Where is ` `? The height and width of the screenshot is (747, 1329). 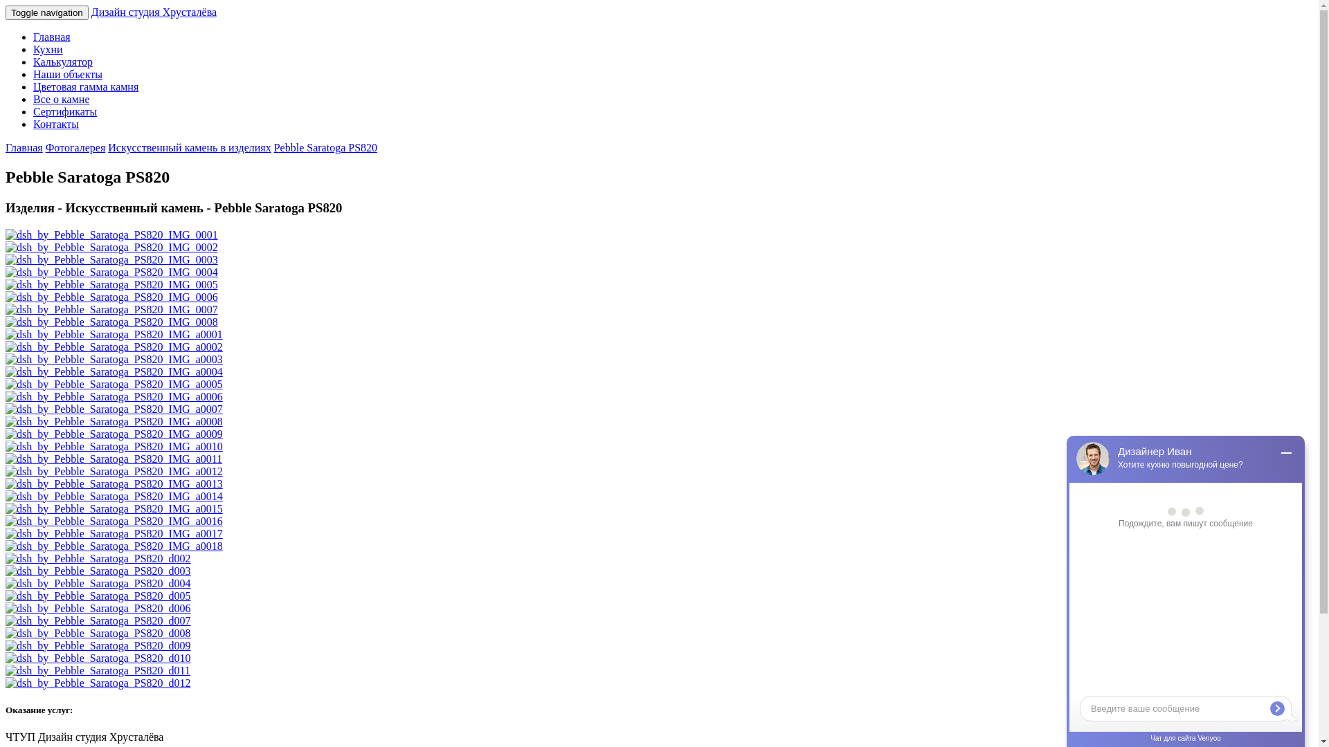   is located at coordinates (114, 534).